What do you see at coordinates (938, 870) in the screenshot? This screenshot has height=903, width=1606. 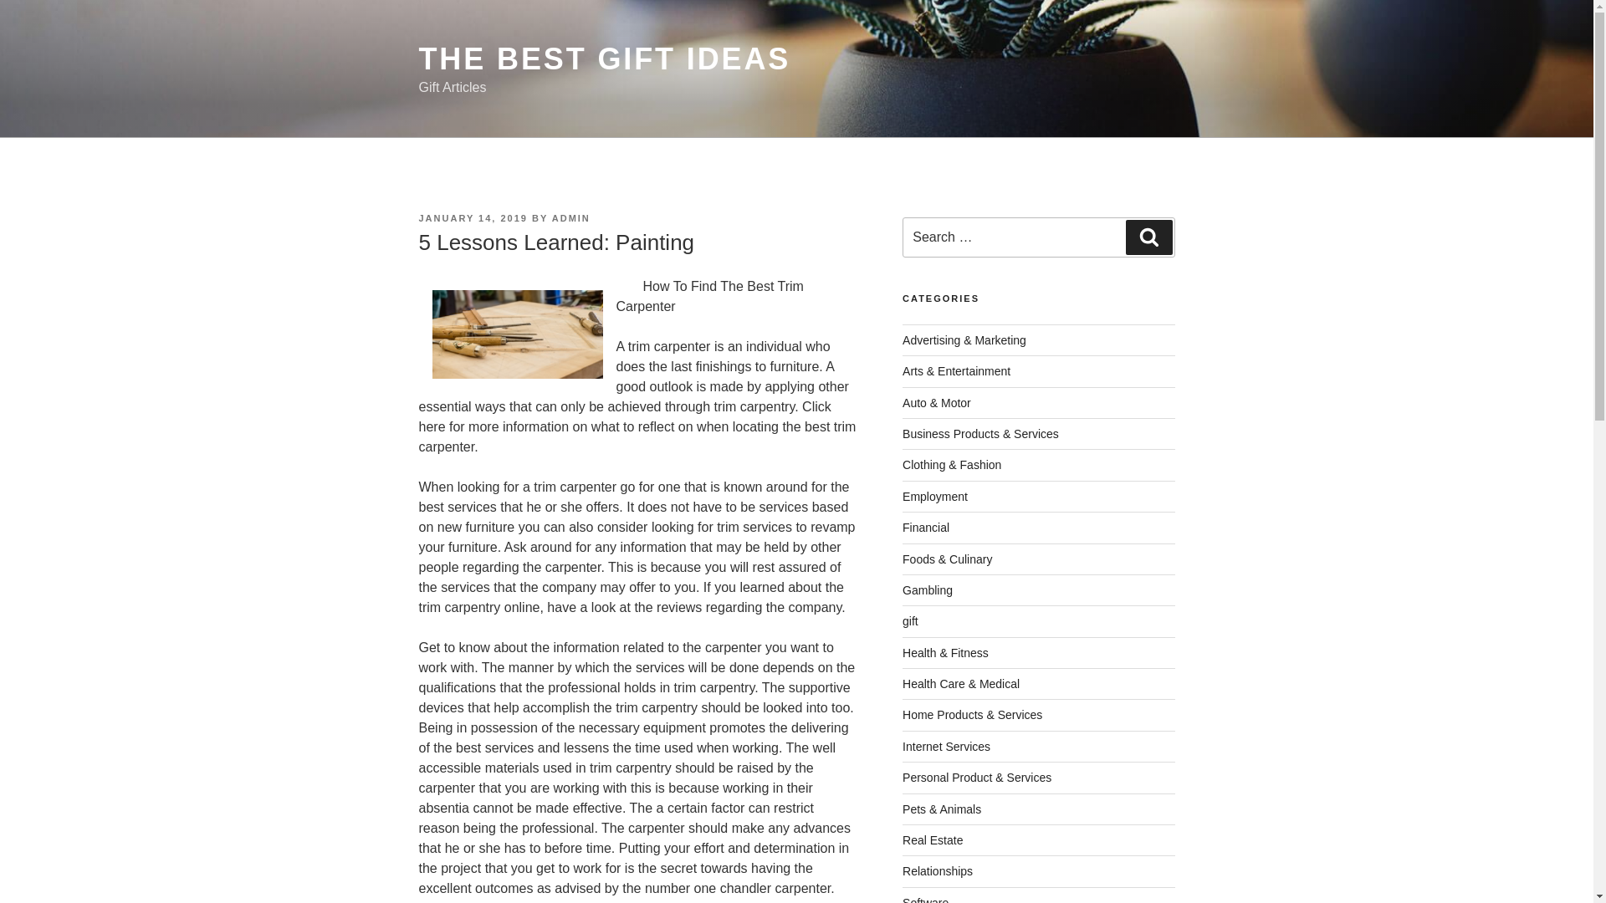 I see `Relationships` at bounding box center [938, 870].